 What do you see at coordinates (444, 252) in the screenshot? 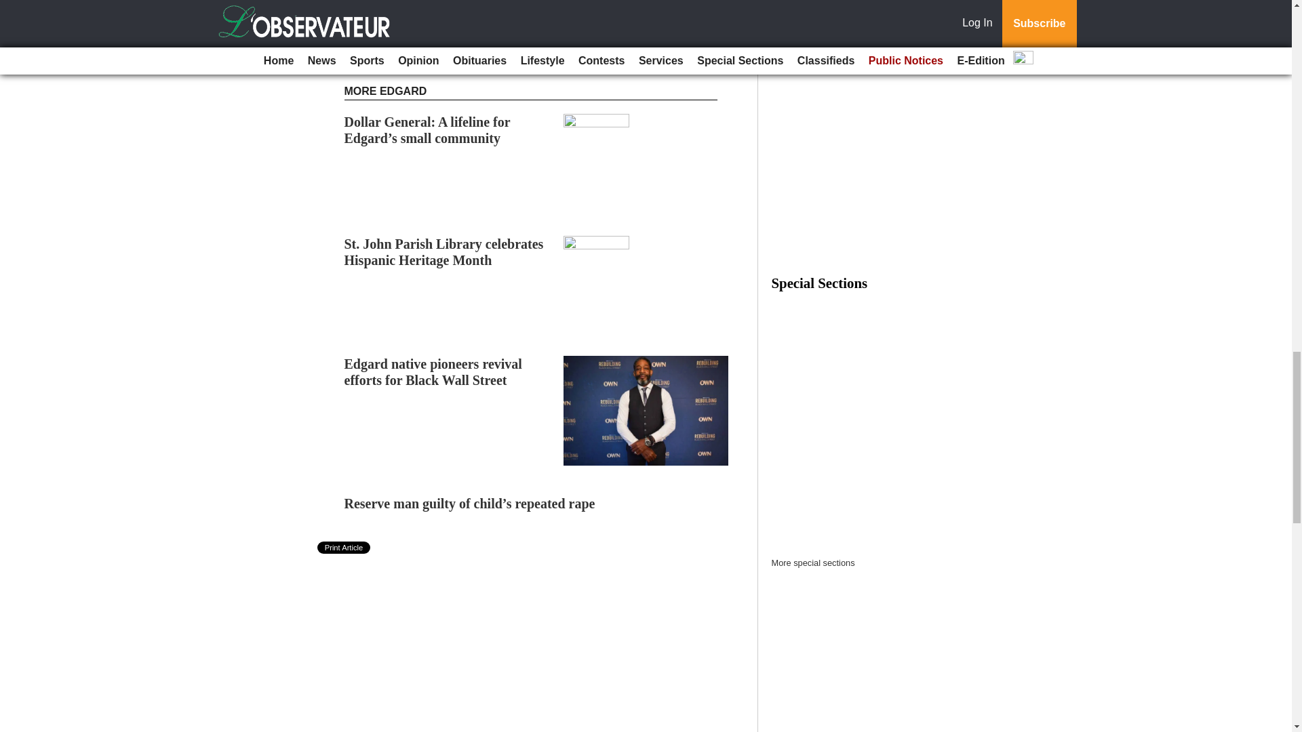
I see `St. John Parish Library celebrates Hispanic Heritage Month` at bounding box center [444, 252].